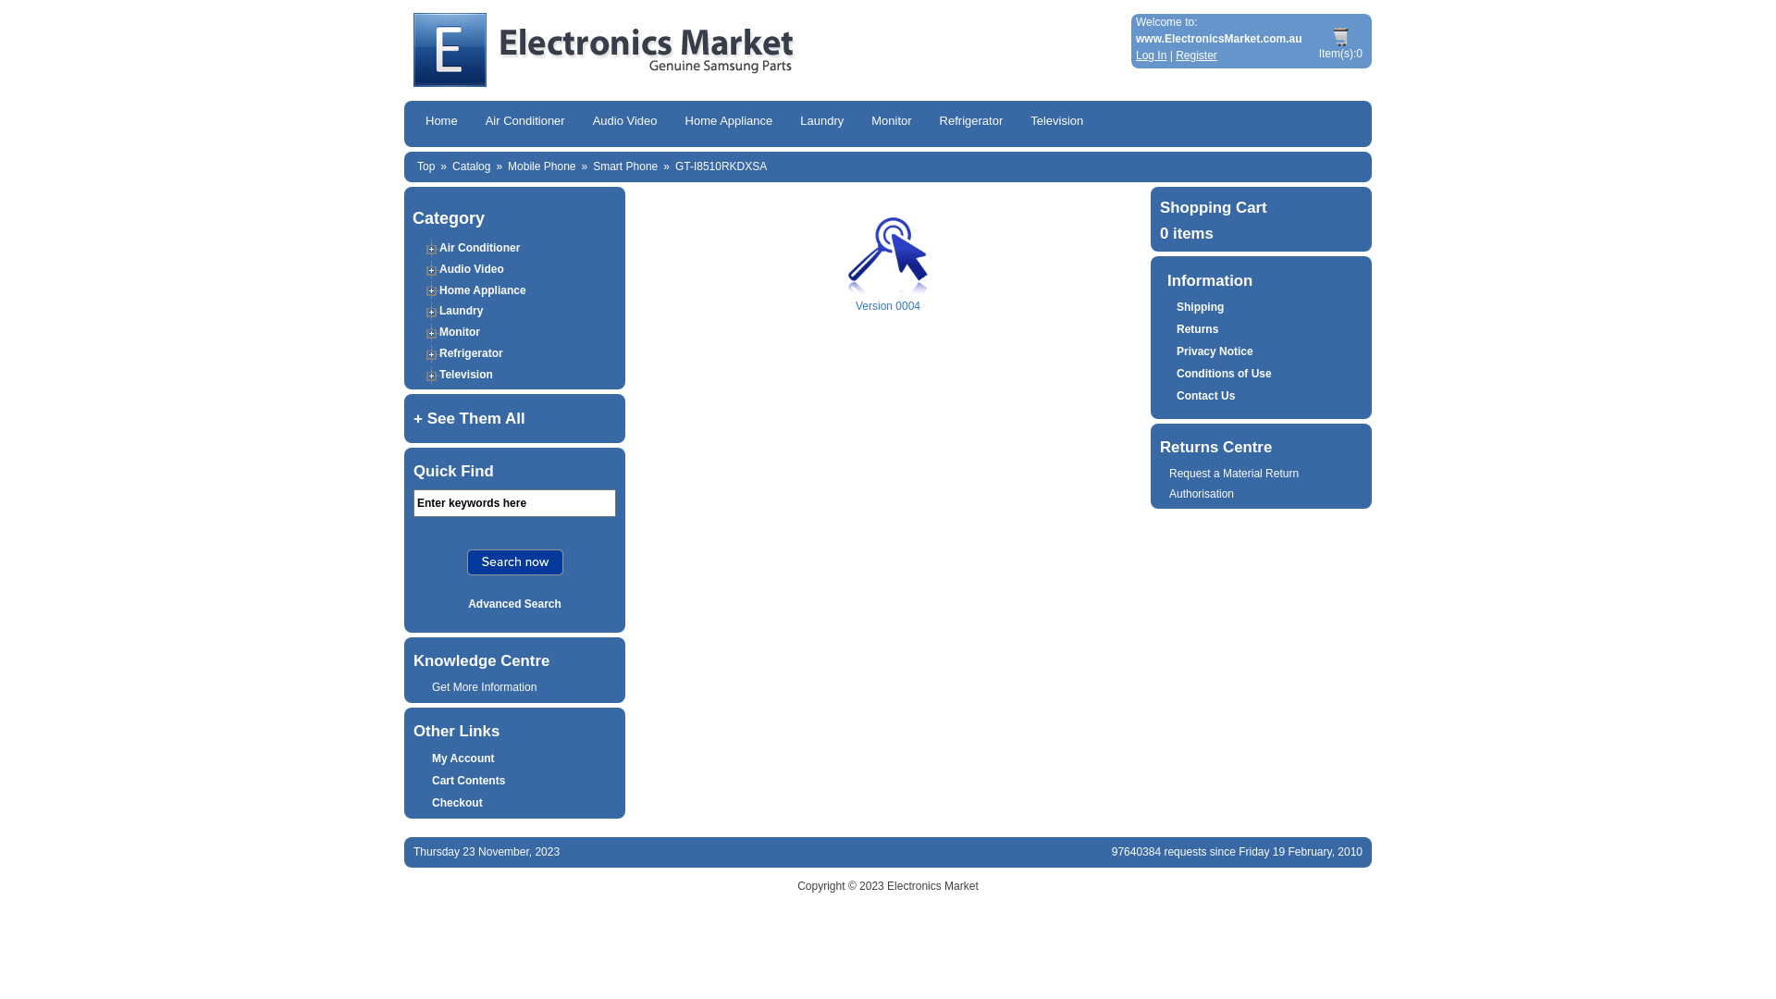 The image size is (1776, 999). What do you see at coordinates (821, 122) in the screenshot?
I see `Laundry` at bounding box center [821, 122].